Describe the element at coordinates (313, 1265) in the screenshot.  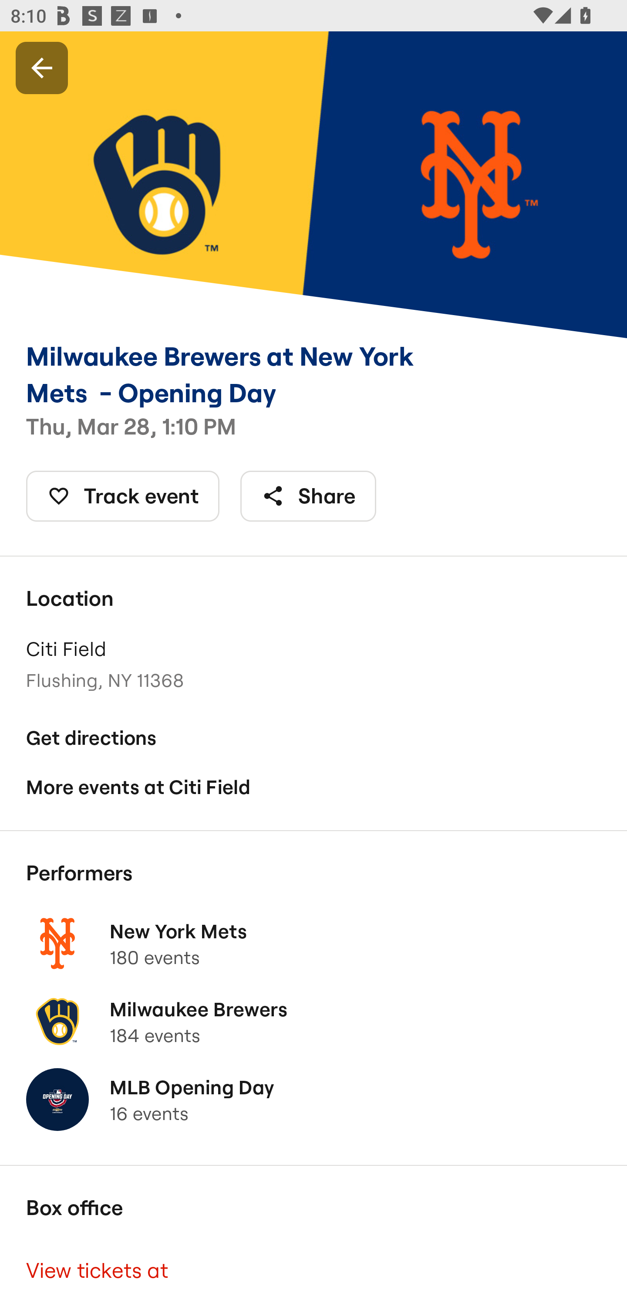
I see `View tickets at ` at that location.